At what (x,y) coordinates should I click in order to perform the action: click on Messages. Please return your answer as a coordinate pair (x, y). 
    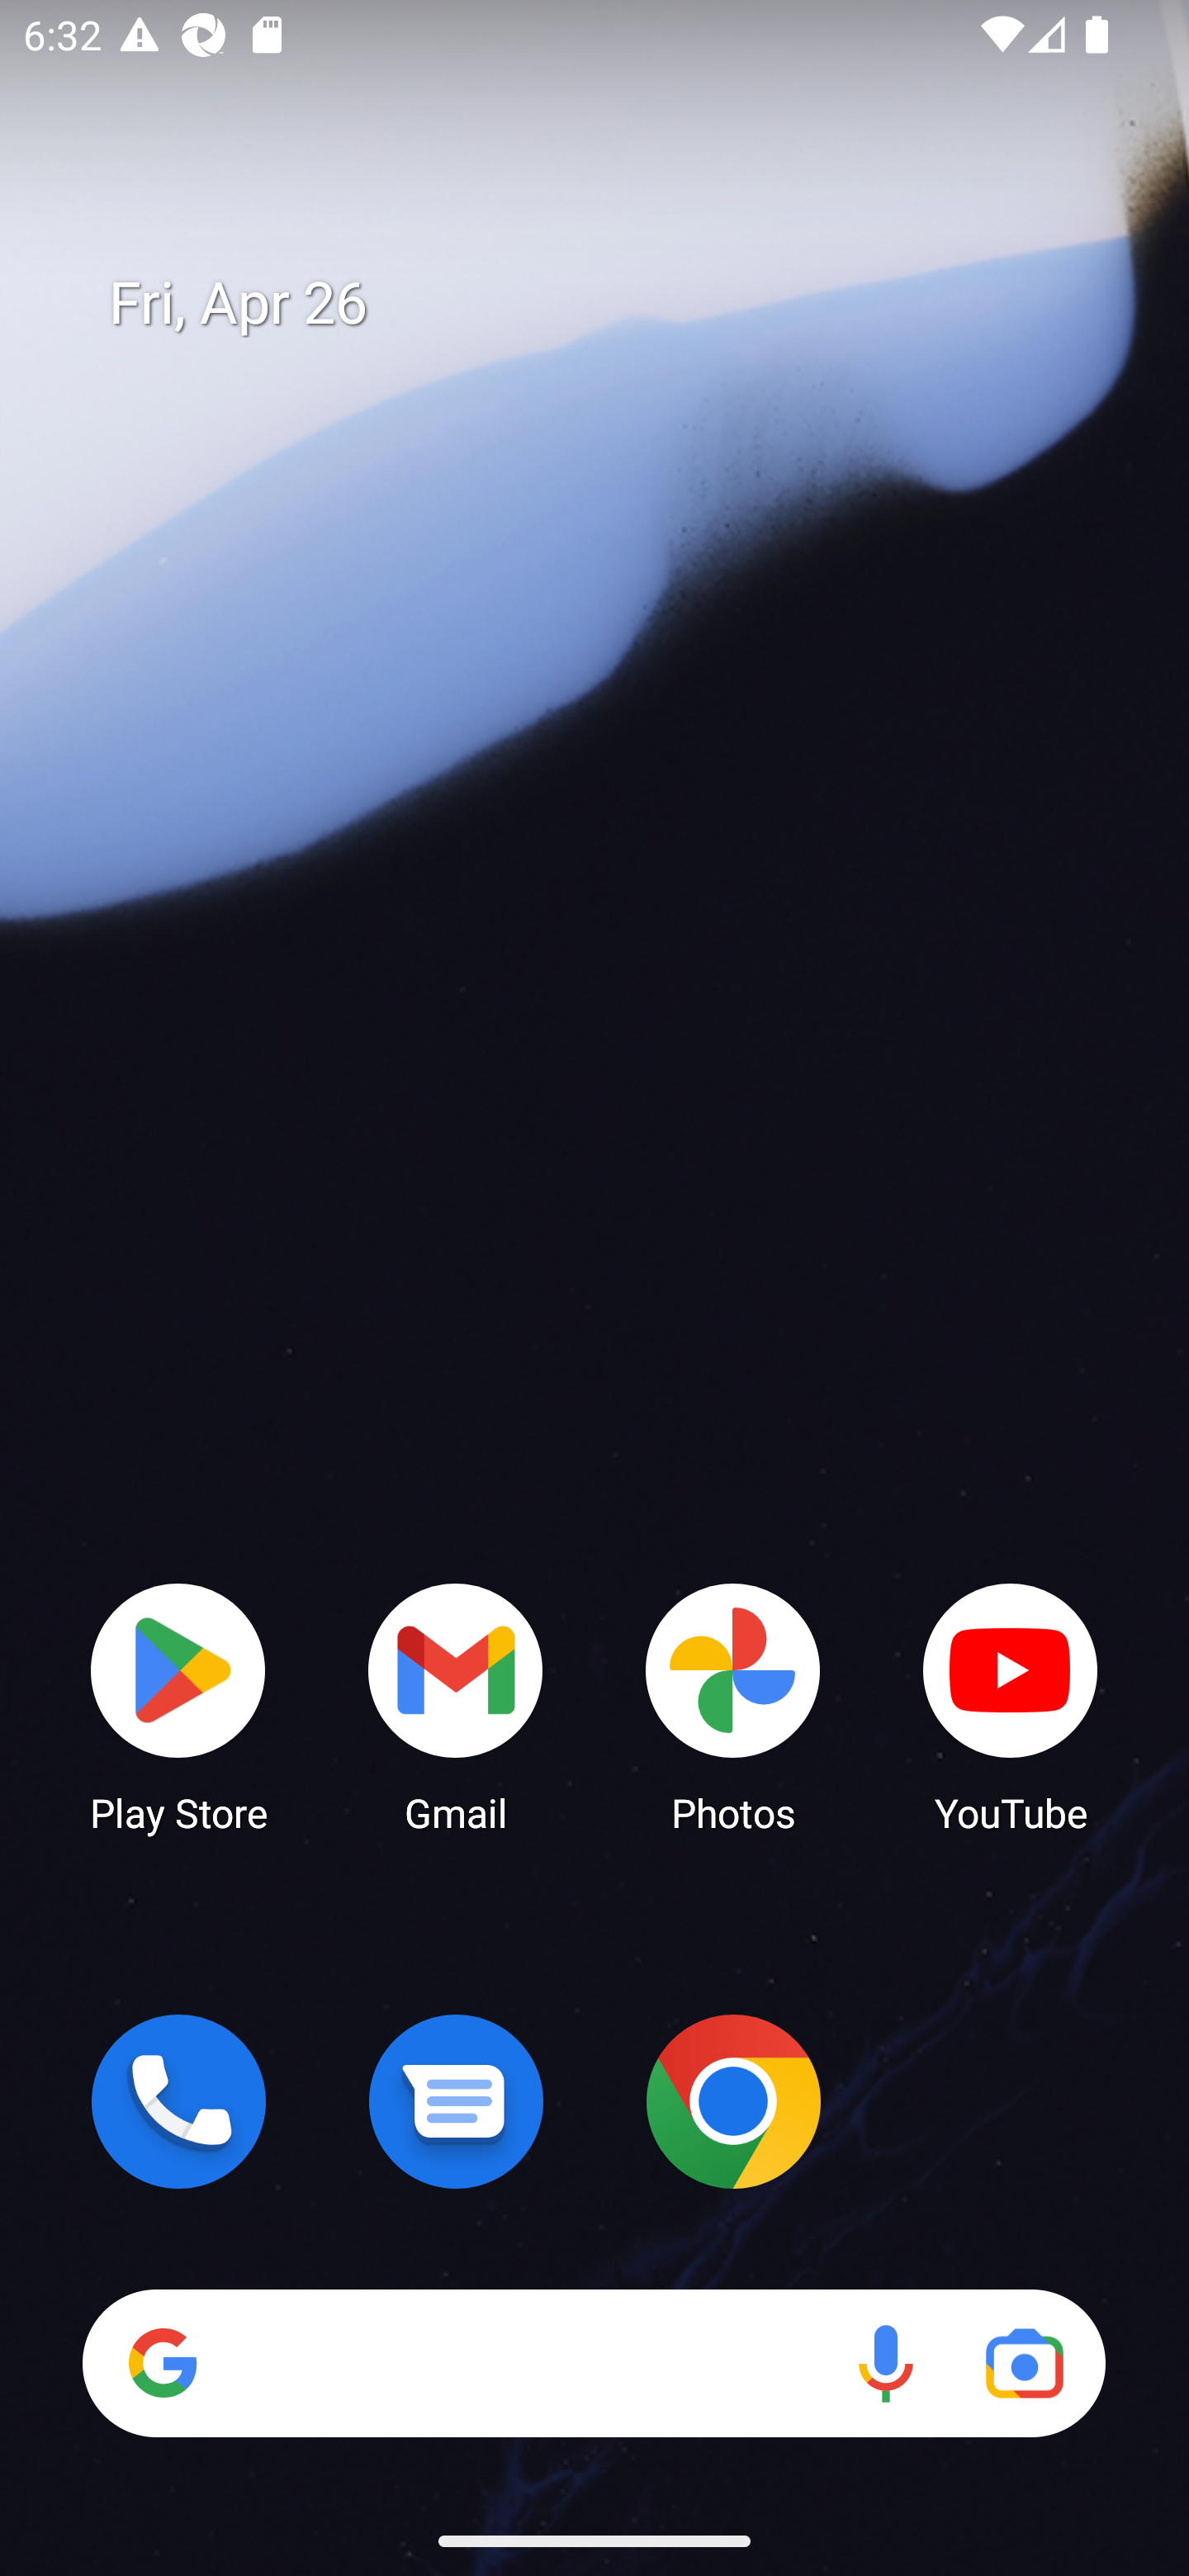
    Looking at the image, I should click on (456, 2101).